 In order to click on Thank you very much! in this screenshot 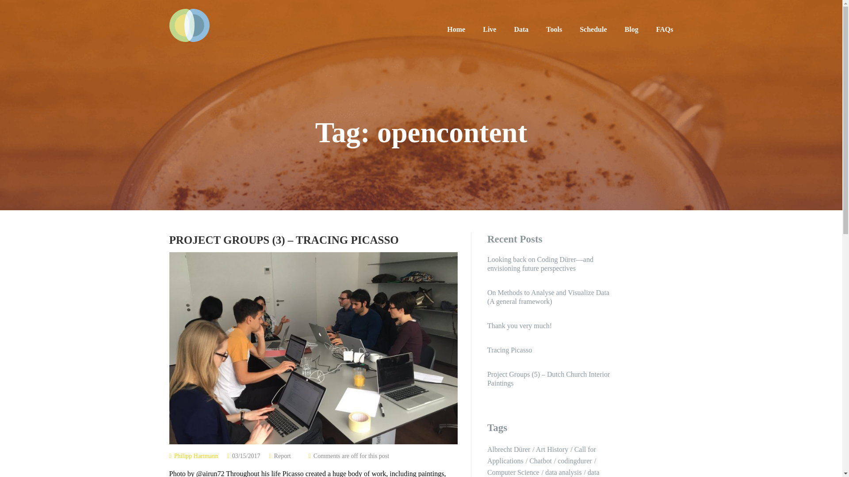, I will do `click(551, 326)`.